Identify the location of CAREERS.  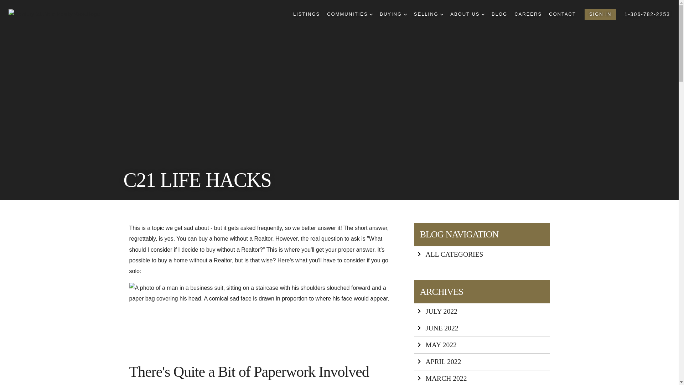
(528, 14).